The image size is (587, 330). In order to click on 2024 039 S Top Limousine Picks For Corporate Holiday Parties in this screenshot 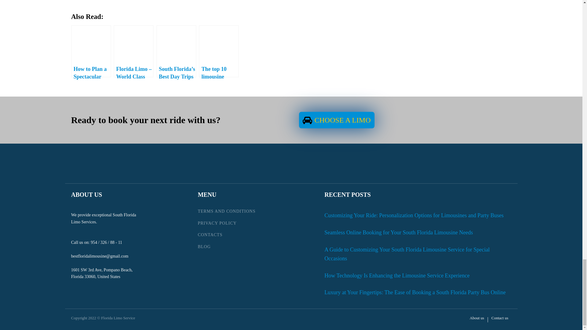, I will do `click(219, 45)`.